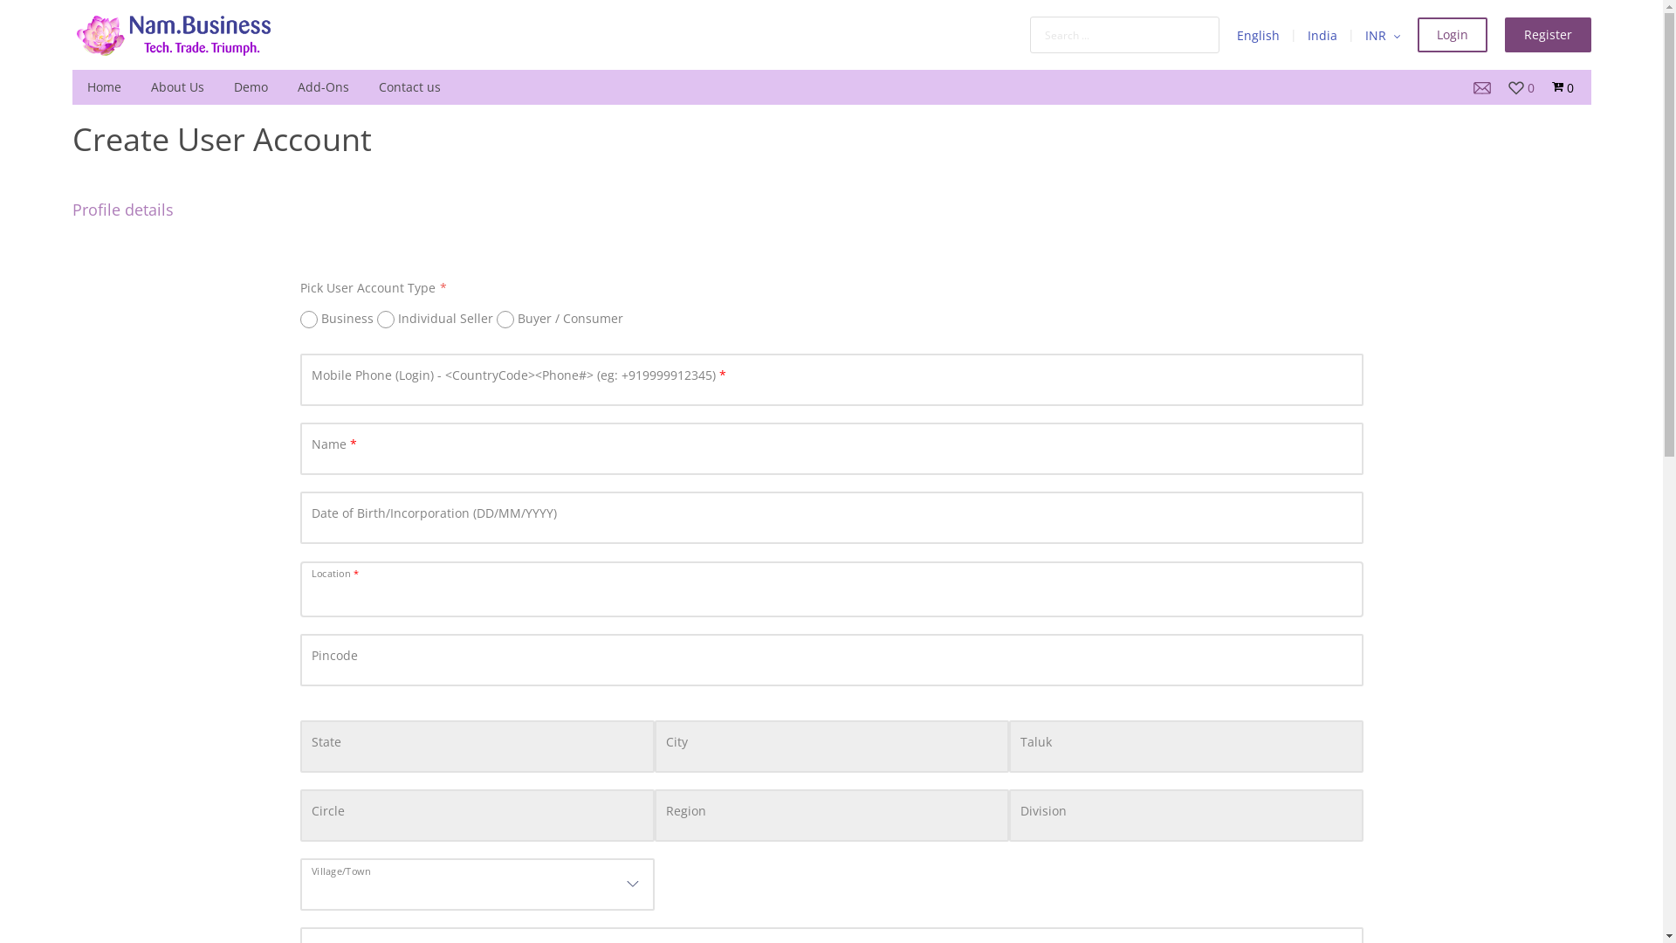 The image size is (1676, 943). I want to click on English India INR, so click(1318, 35).